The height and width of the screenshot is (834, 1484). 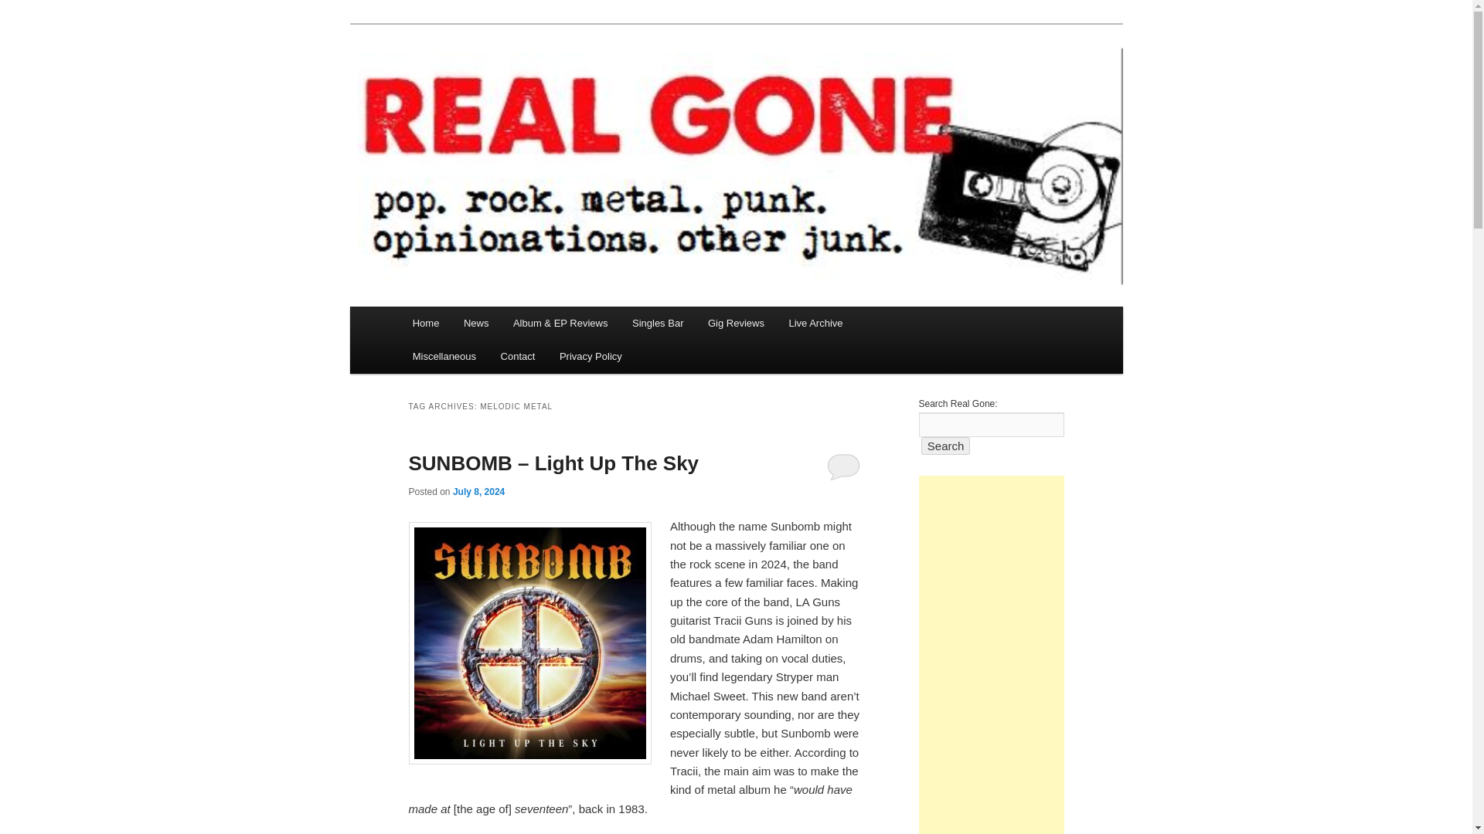 I want to click on Search, so click(x=946, y=445).